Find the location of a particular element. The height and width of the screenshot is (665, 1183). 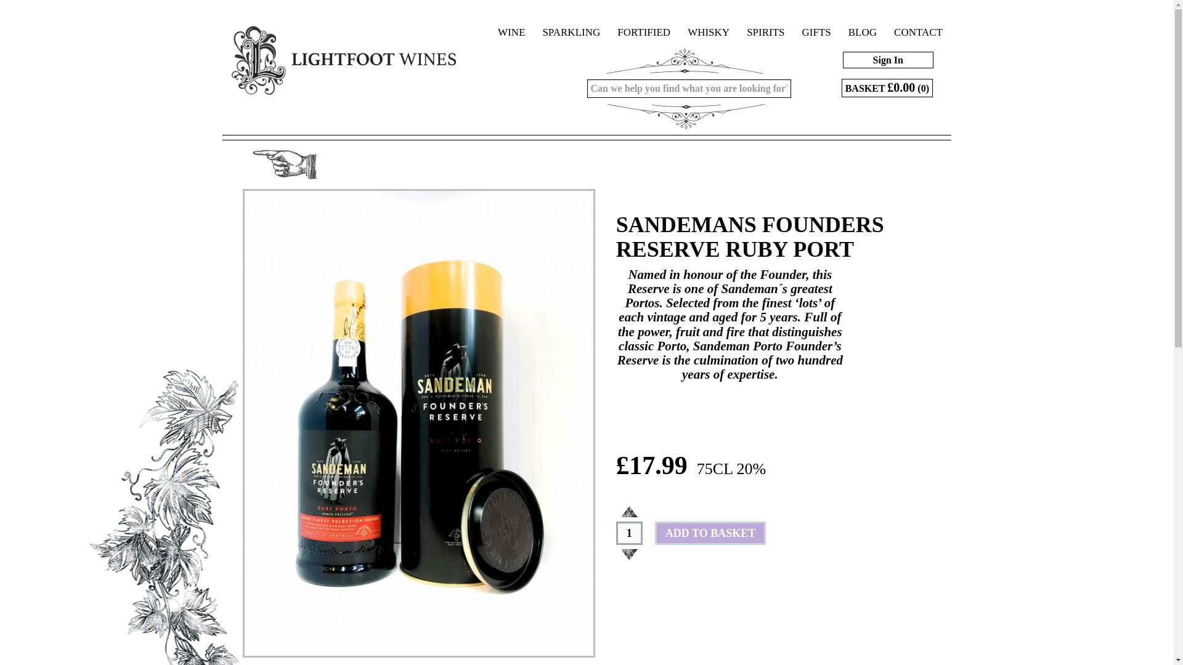

WHISKY is located at coordinates (709, 22).